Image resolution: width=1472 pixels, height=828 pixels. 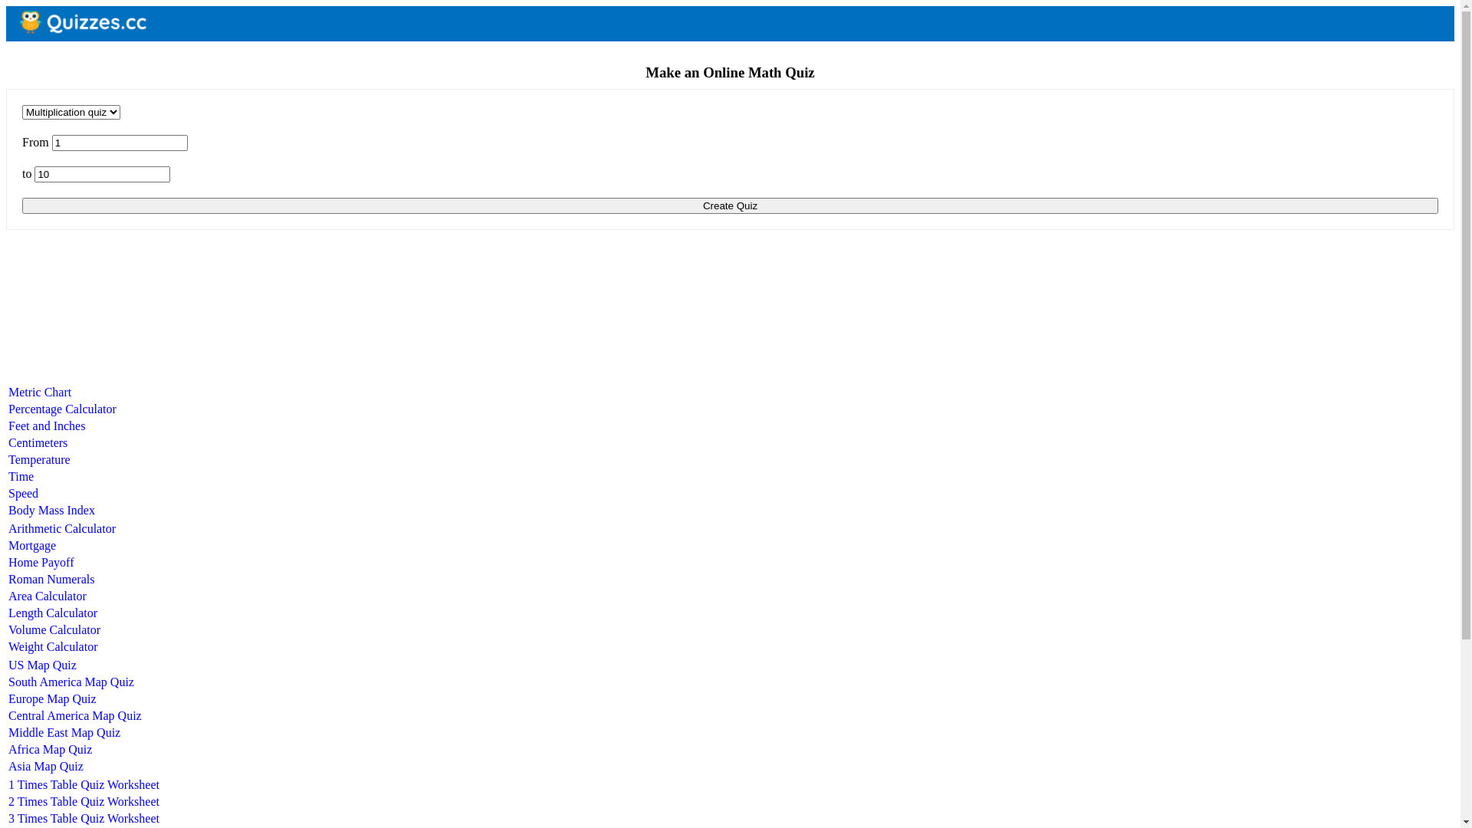 What do you see at coordinates (51, 750) in the screenshot?
I see `Africa Map Quiz` at bounding box center [51, 750].